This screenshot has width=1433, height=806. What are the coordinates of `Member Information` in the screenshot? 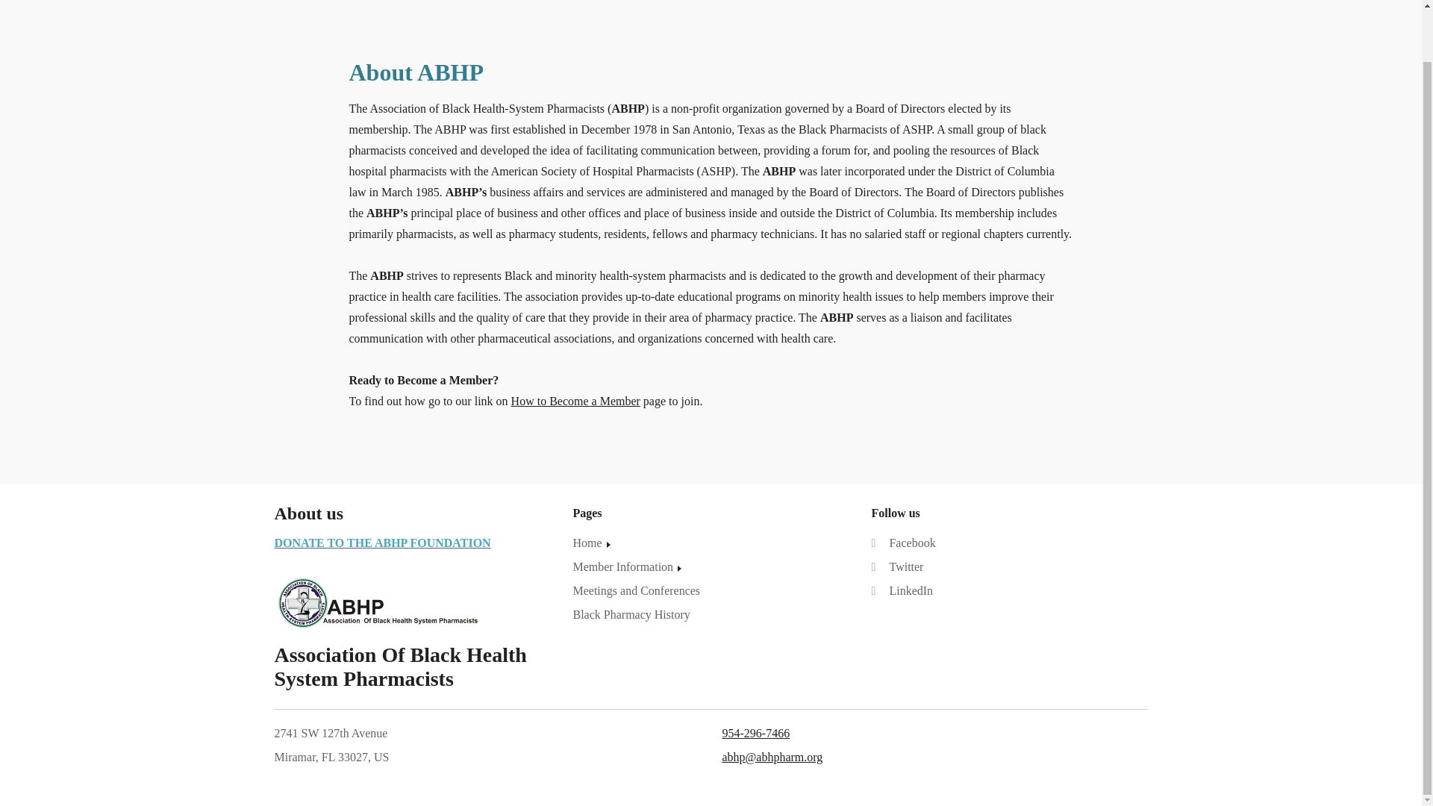 It's located at (628, 567).